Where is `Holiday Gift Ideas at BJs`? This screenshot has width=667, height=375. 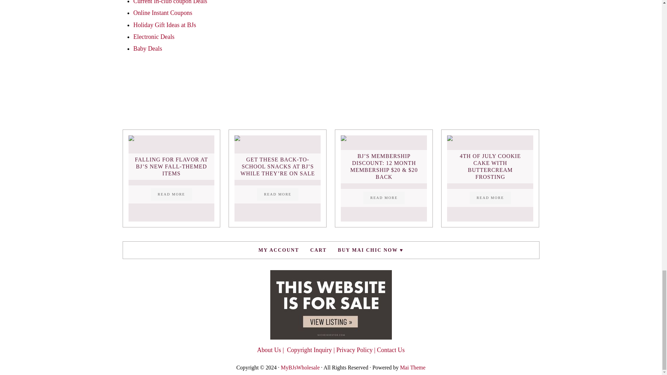
Holiday Gift Ideas at BJs is located at coordinates (165, 25).